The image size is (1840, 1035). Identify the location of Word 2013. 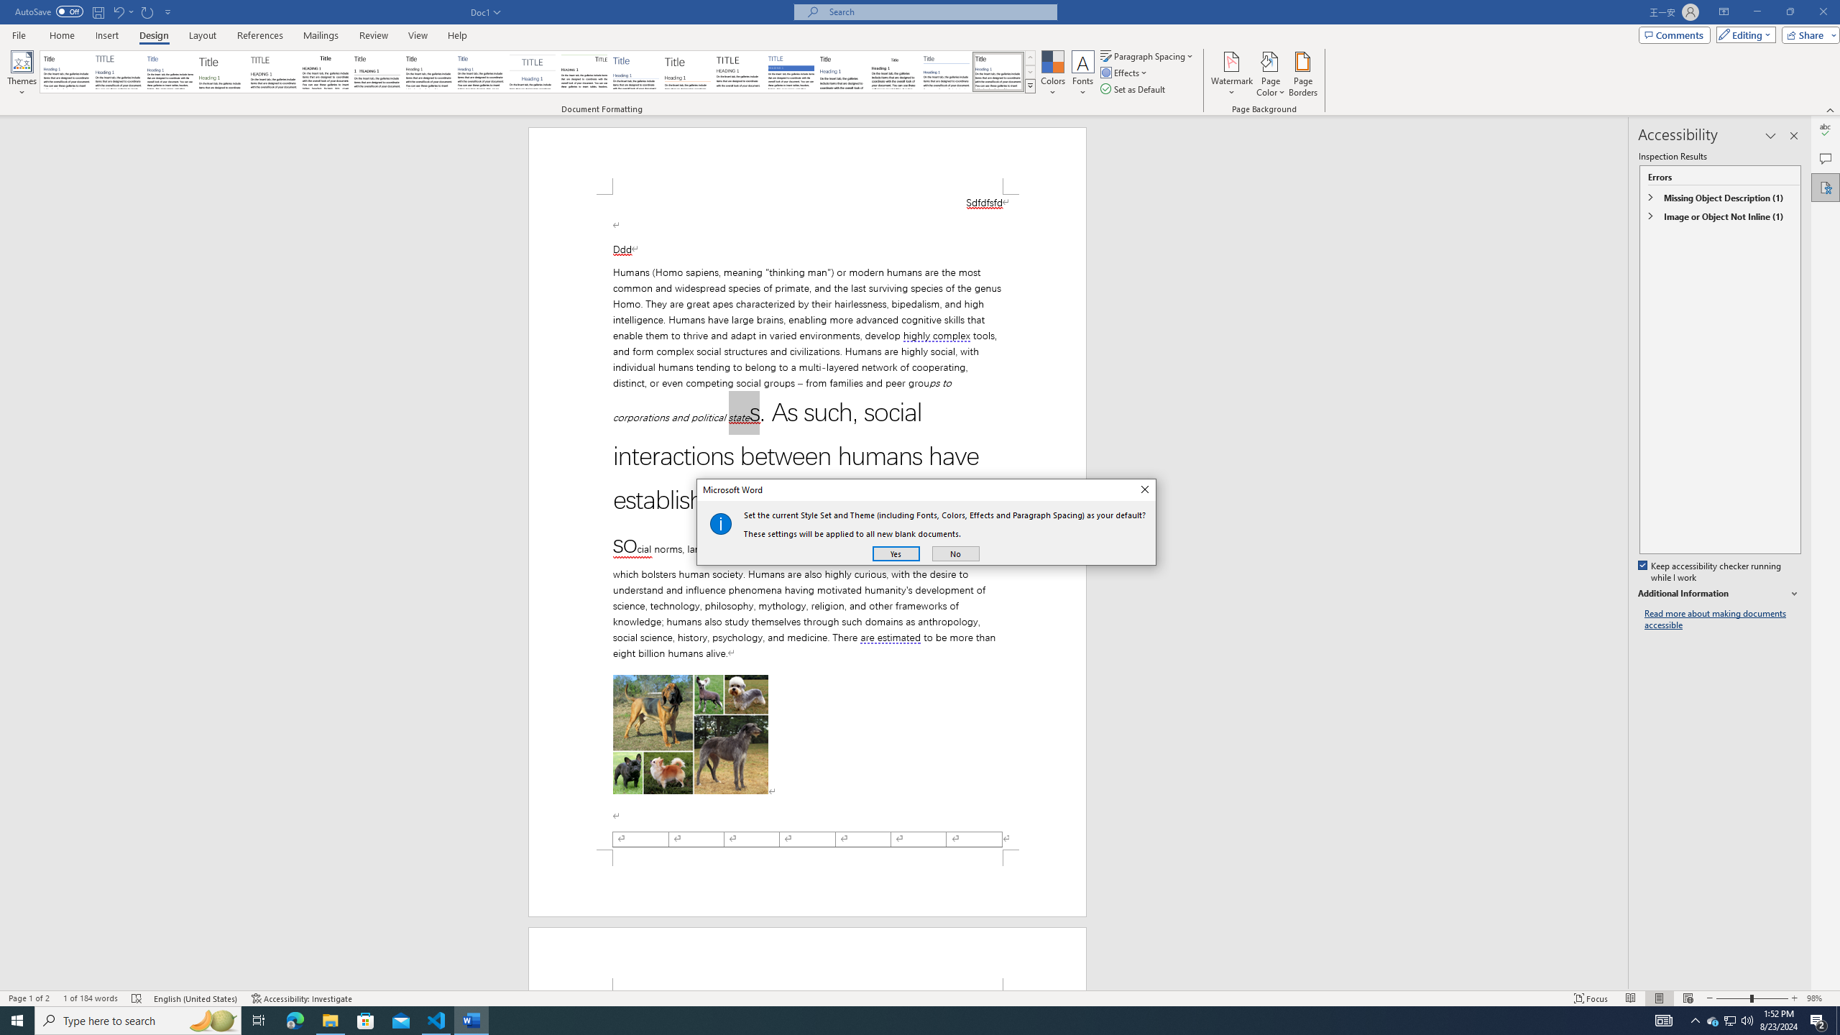
(999, 72).